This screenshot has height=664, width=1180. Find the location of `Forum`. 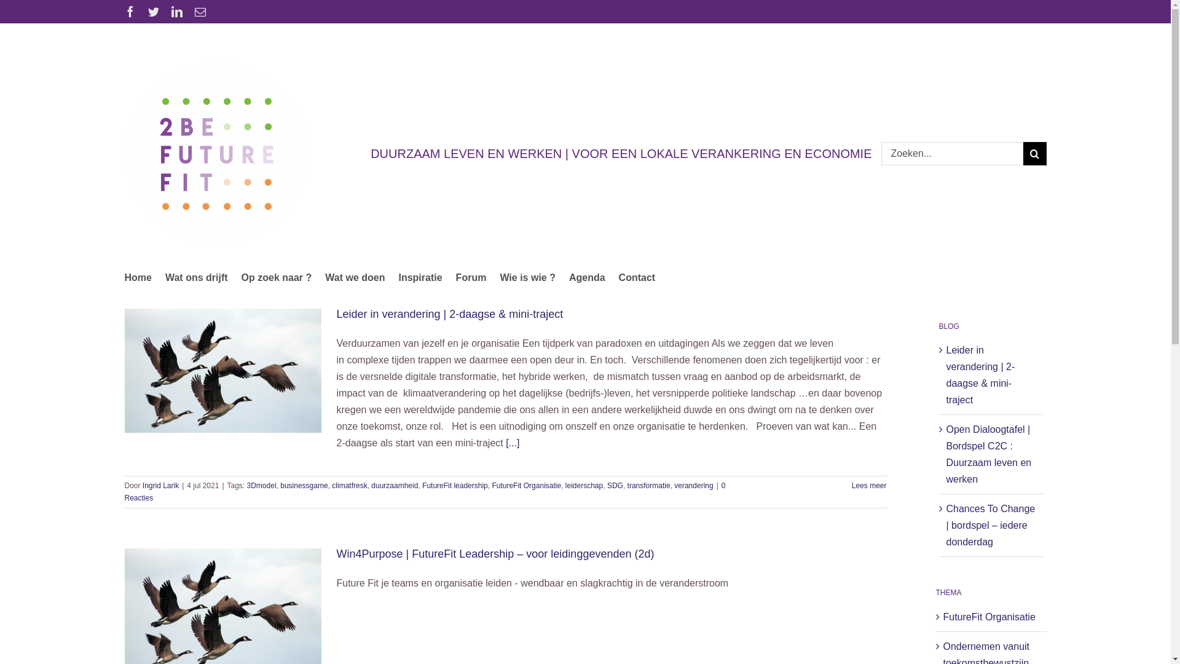

Forum is located at coordinates (471, 277).